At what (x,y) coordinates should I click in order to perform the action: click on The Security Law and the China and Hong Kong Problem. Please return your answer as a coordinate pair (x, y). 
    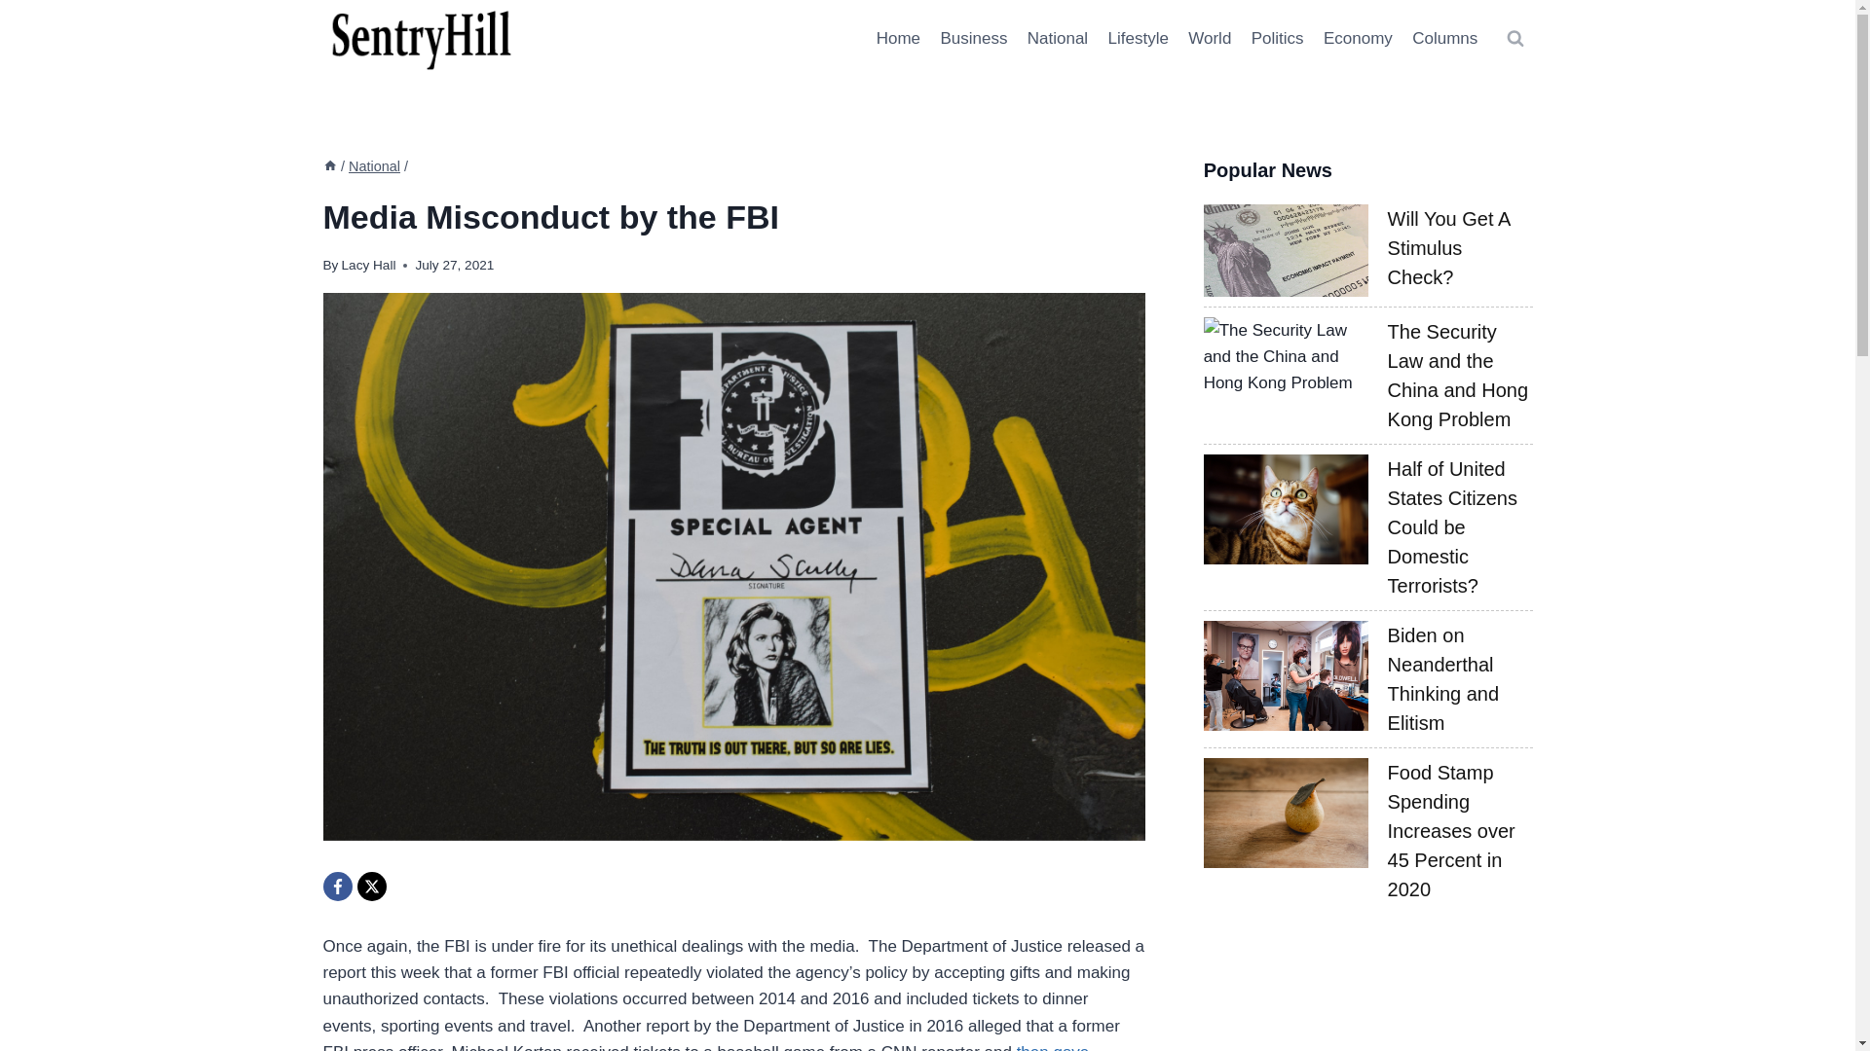
    Looking at the image, I should click on (1458, 376).